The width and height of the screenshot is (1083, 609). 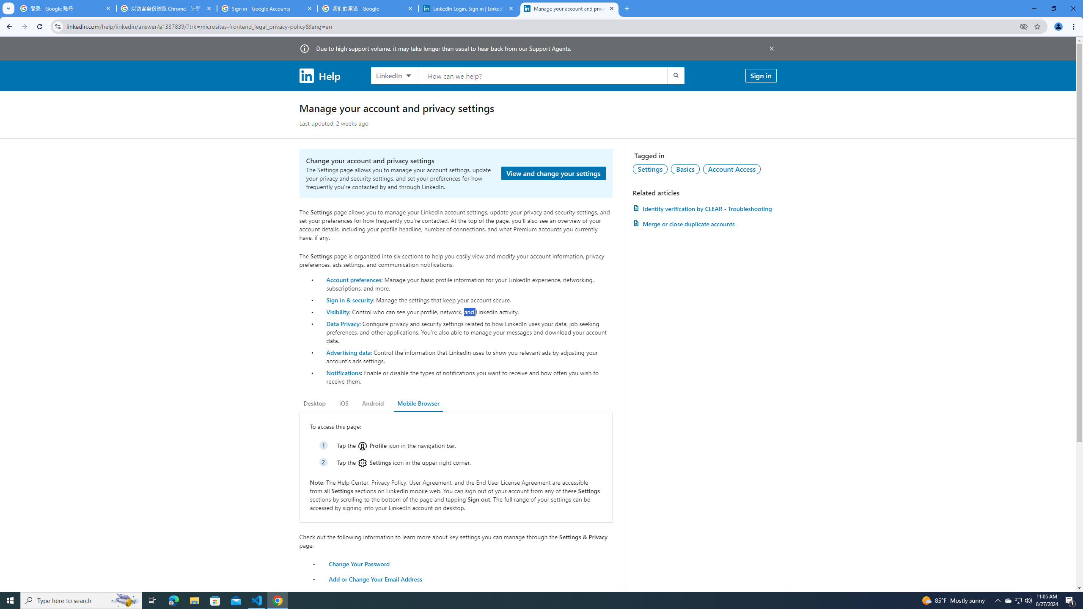 What do you see at coordinates (675, 75) in the screenshot?
I see `Submit search` at bounding box center [675, 75].